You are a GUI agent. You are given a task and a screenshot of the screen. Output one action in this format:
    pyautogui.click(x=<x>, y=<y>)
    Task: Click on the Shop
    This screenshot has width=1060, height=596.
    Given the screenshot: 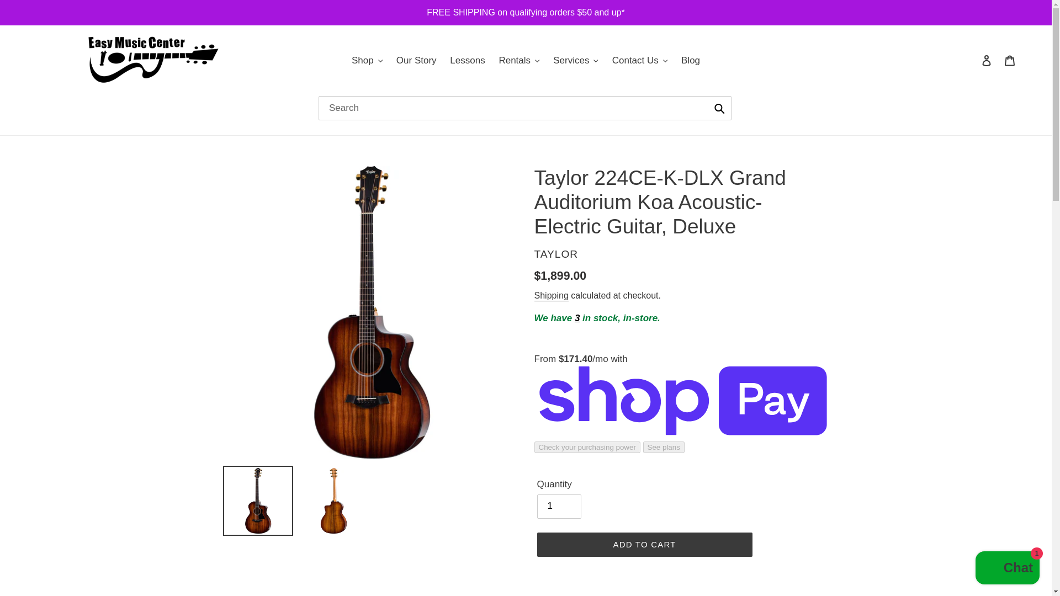 What is the action you would take?
    pyautogui.click(x=367, y=61)
    